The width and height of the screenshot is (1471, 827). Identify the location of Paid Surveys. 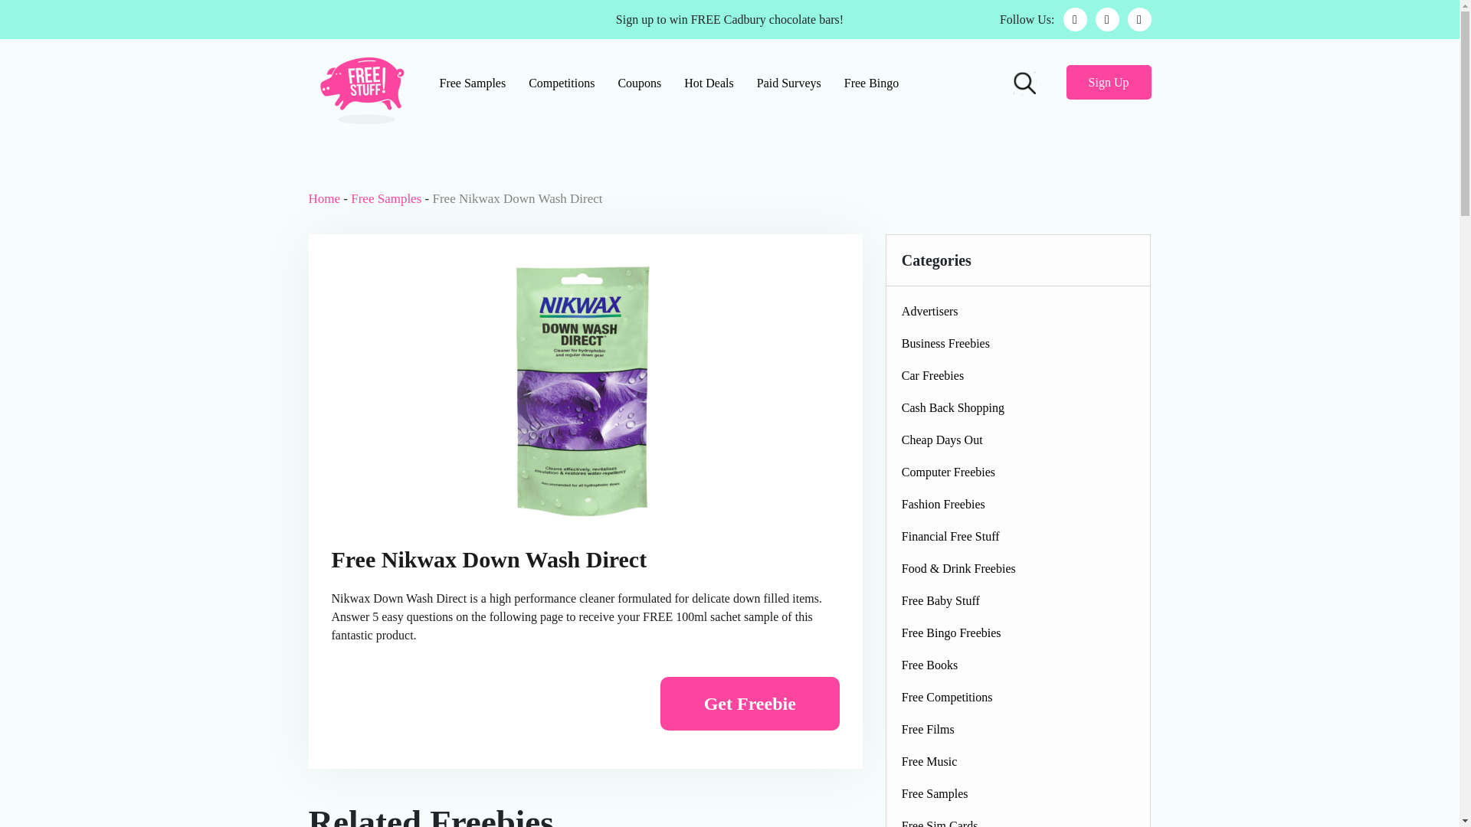
(789, 83).